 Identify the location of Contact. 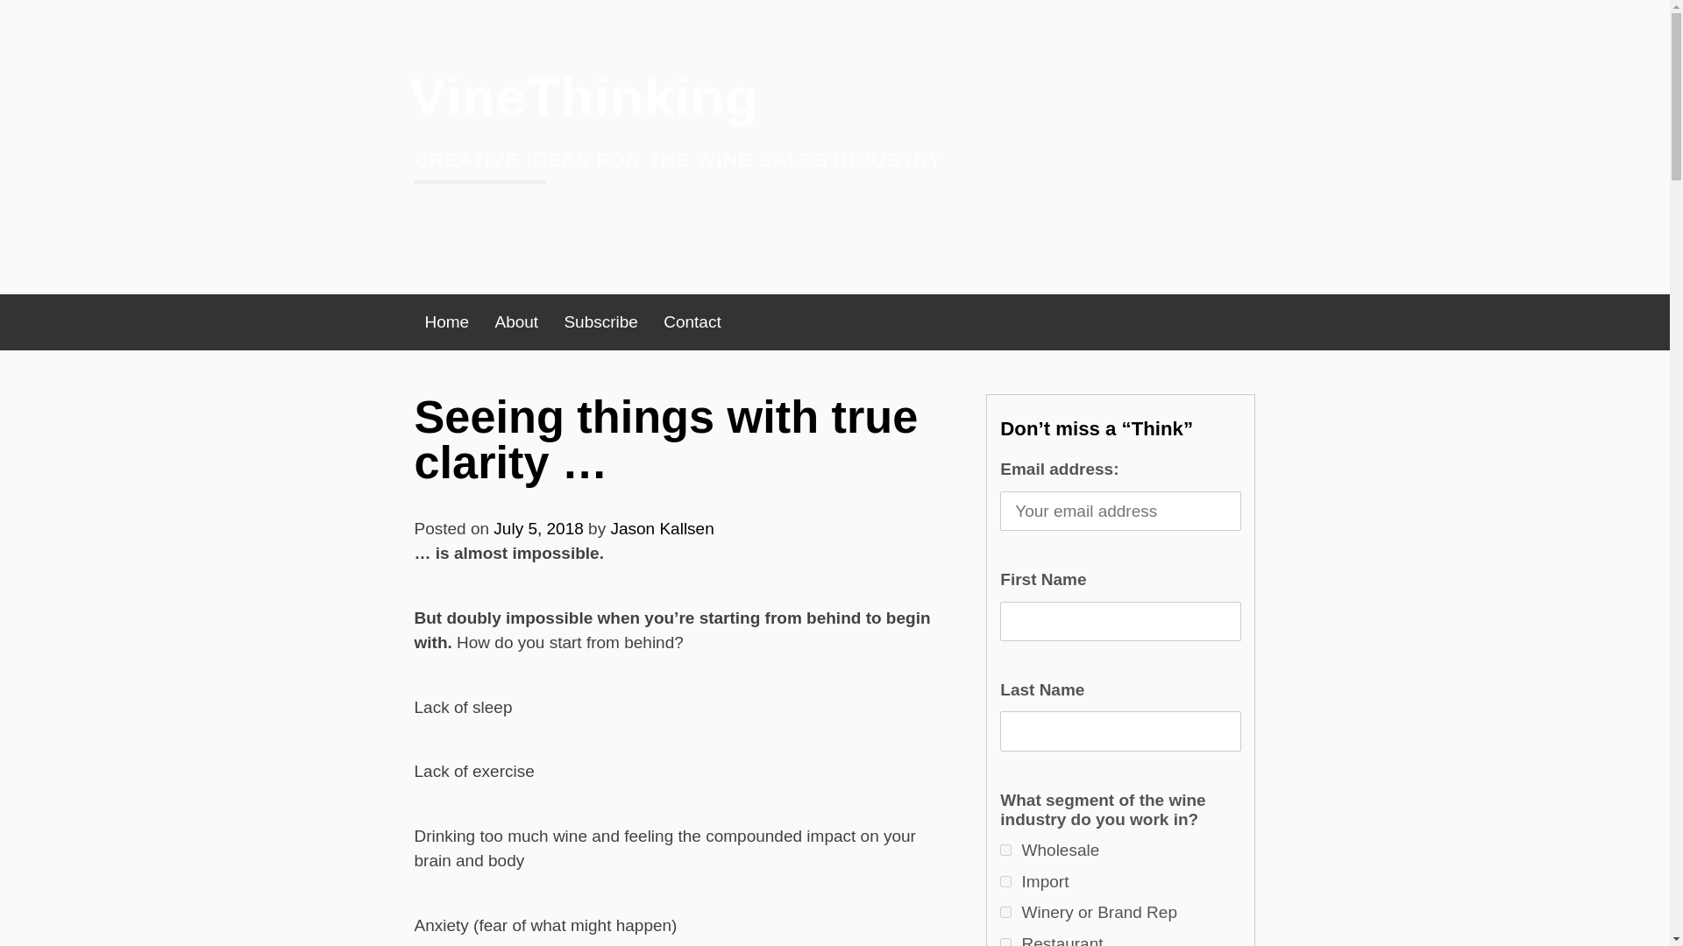
(691, 322).